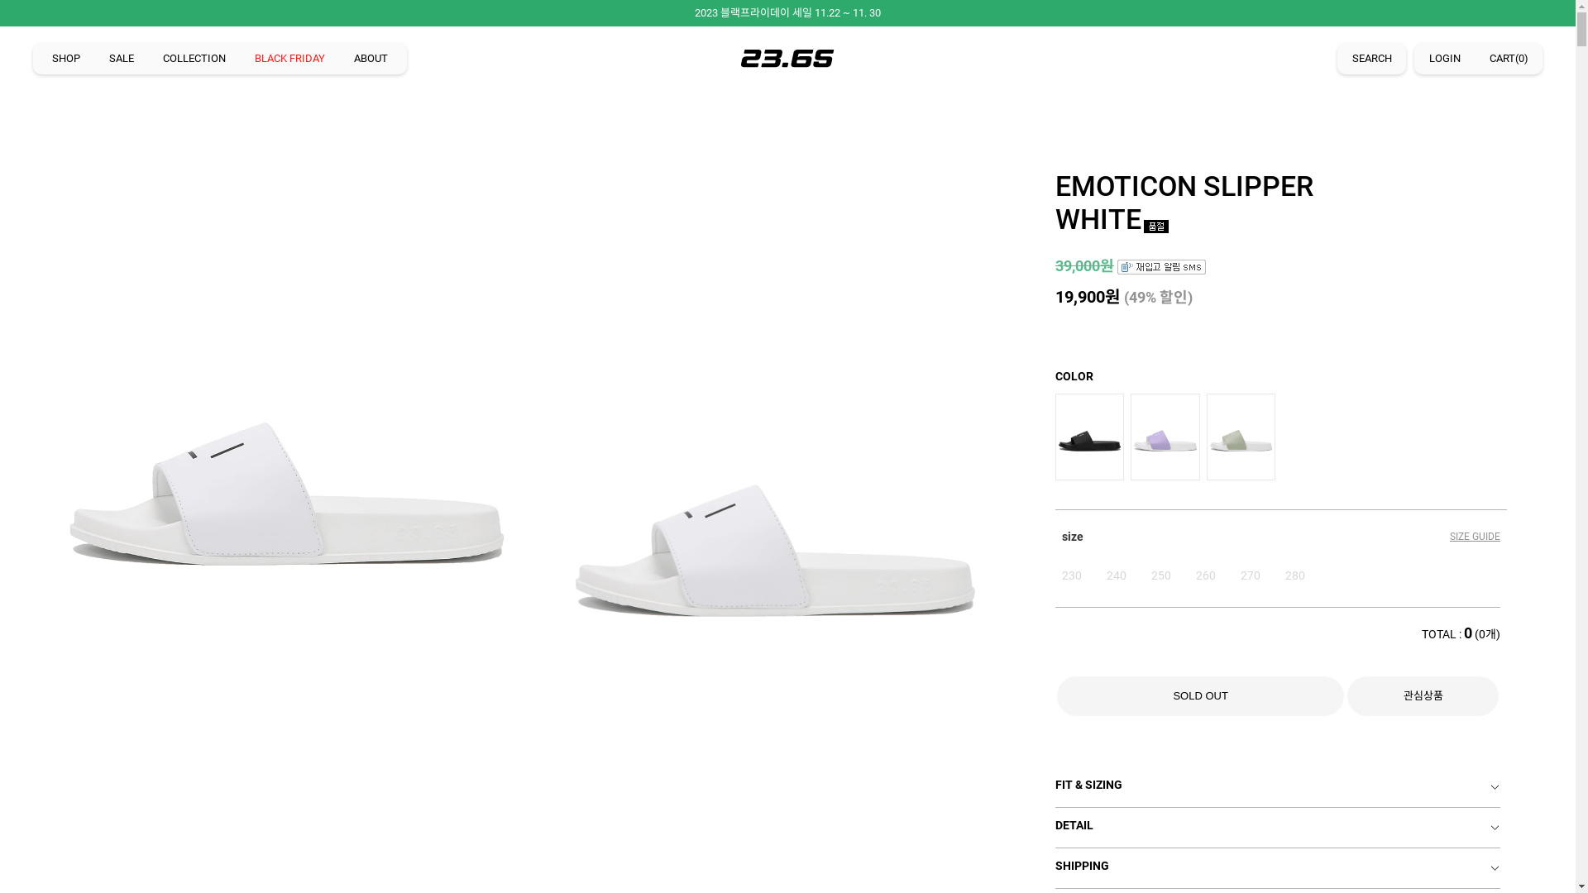  What do you see at coordinates (1161, 575) in the screenshot?
I see `250` at bounding box center [1161, 575].